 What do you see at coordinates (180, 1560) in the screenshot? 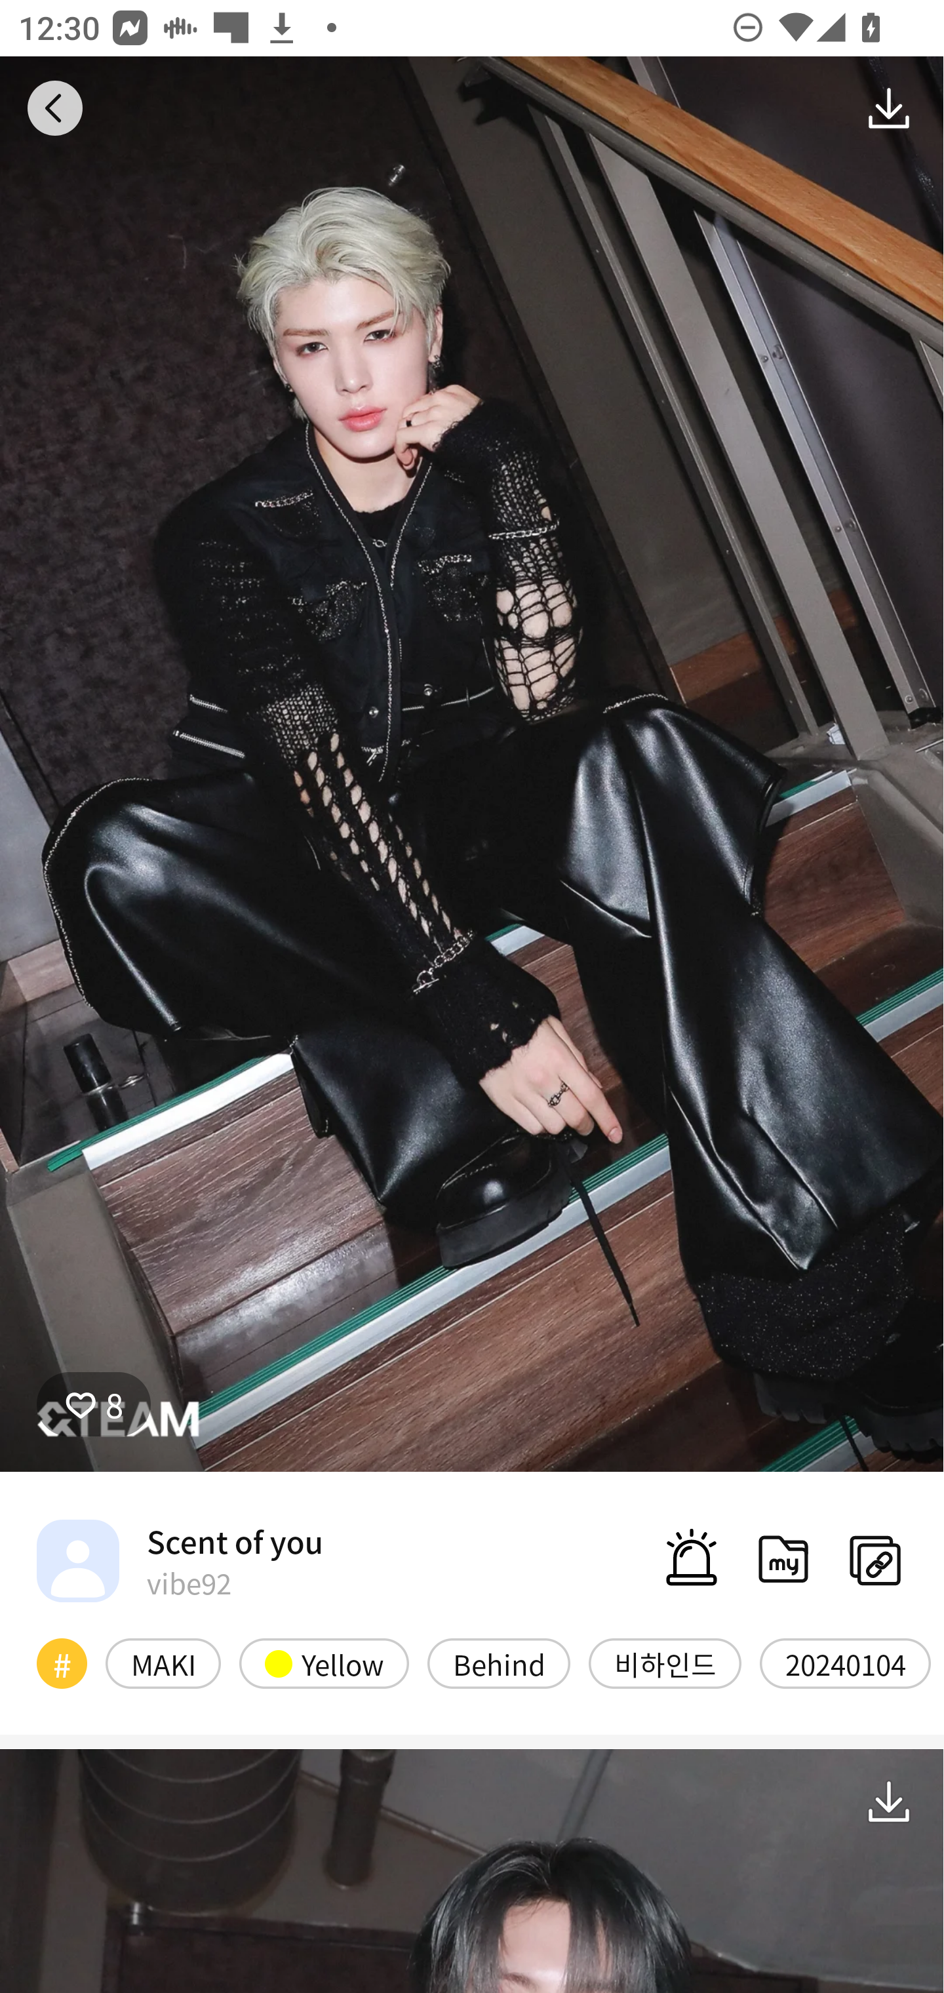
I see `Scent of you vibe92` at bounding box center [180, 1560].